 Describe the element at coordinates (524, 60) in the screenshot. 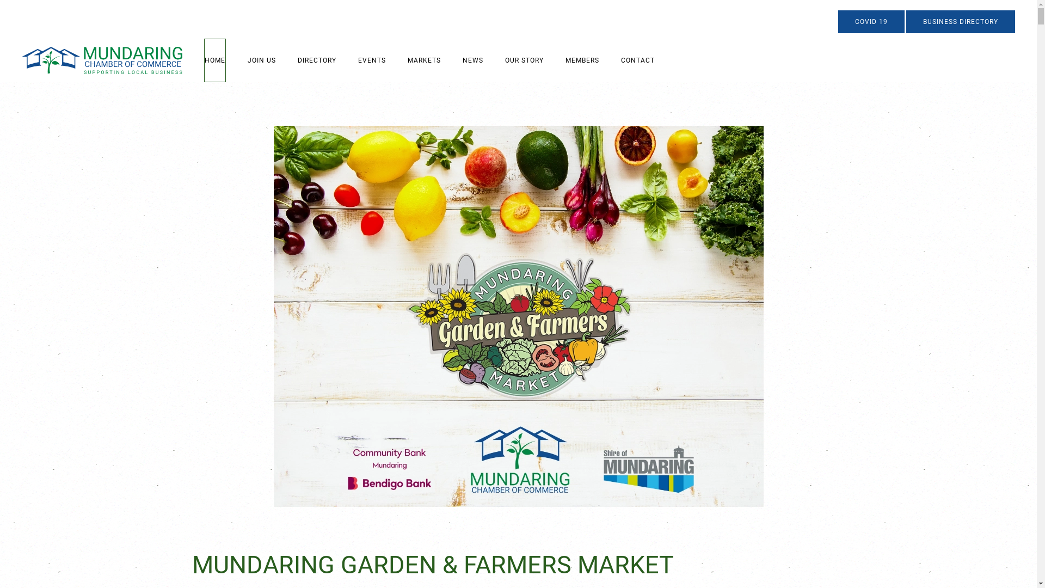

I see `OUR STORY` at that location.